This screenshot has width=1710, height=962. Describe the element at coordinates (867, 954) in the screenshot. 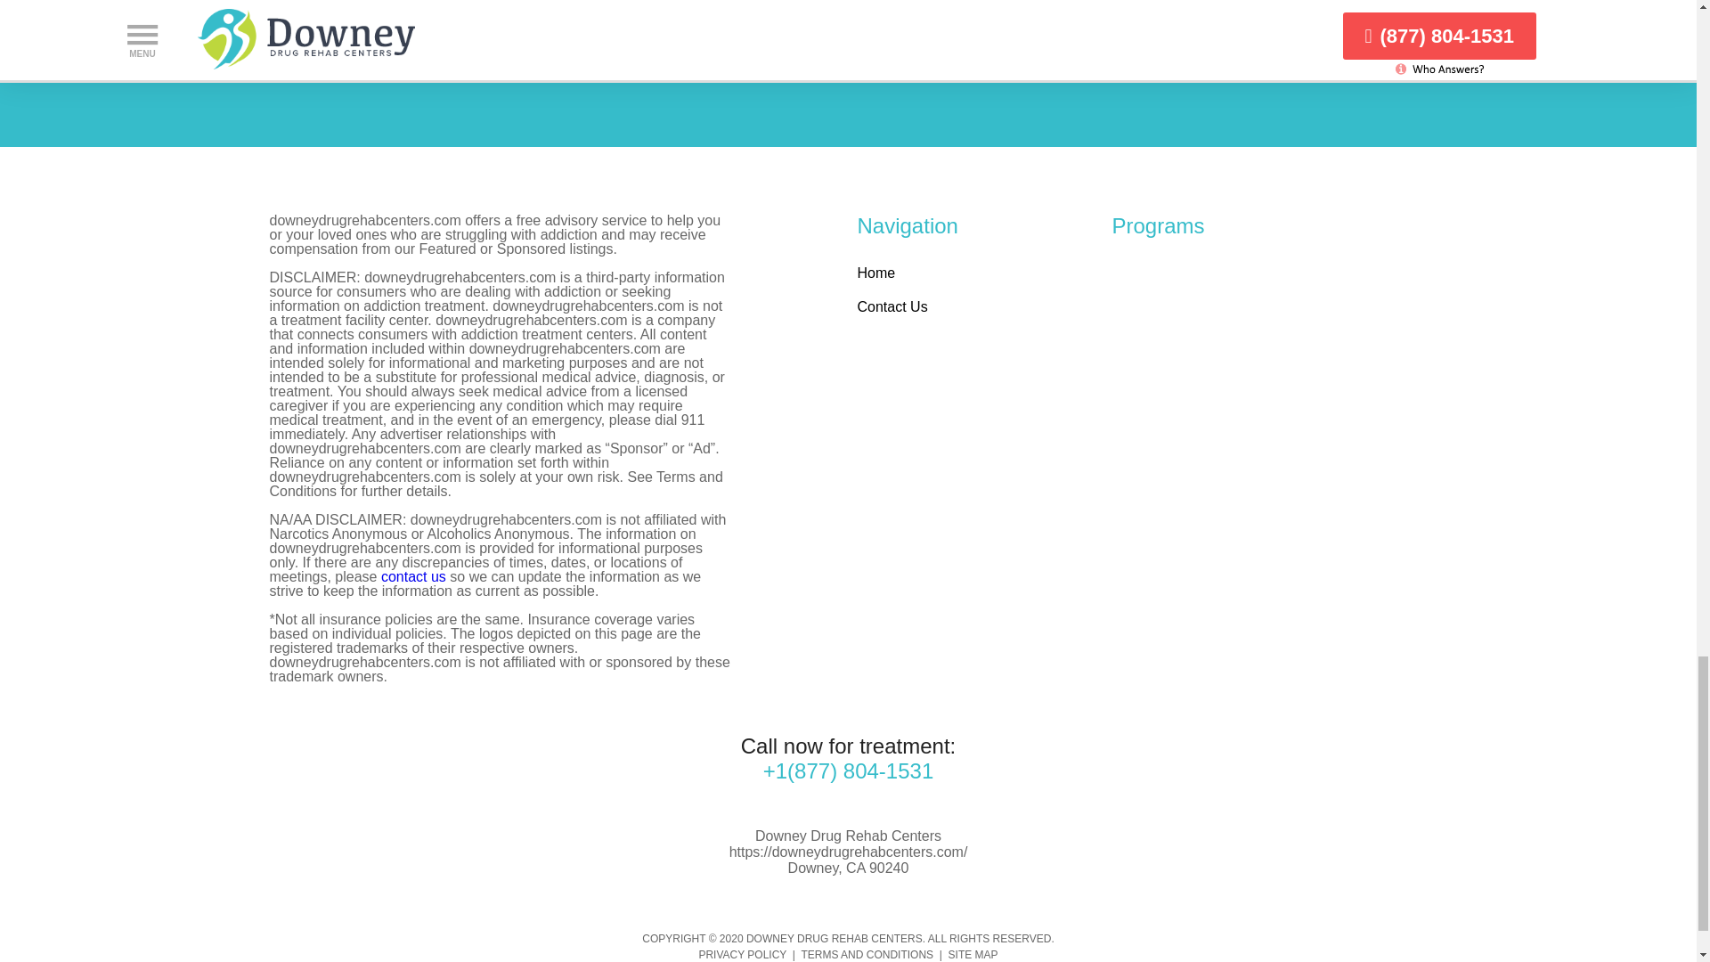

I see `TERMS AND CONDITIONS` at that location.